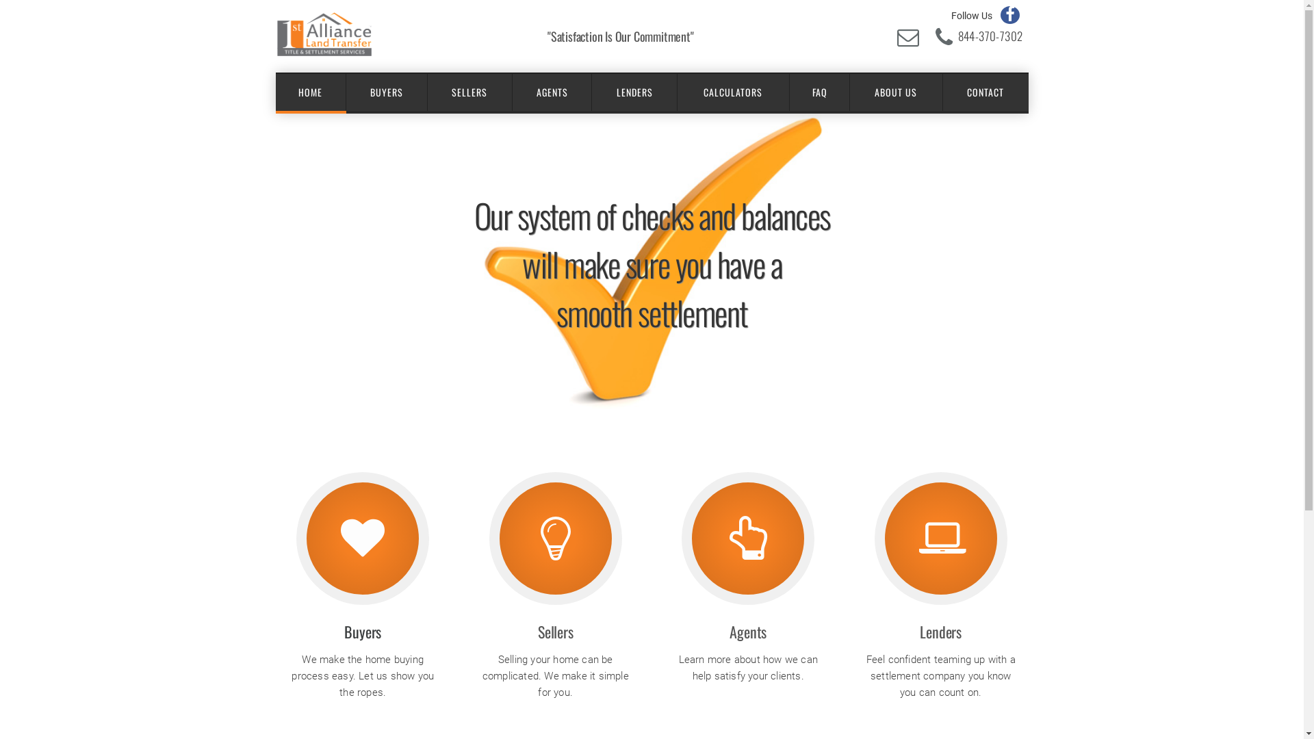  I want to click on CALCULATORS, so click(734, 92).